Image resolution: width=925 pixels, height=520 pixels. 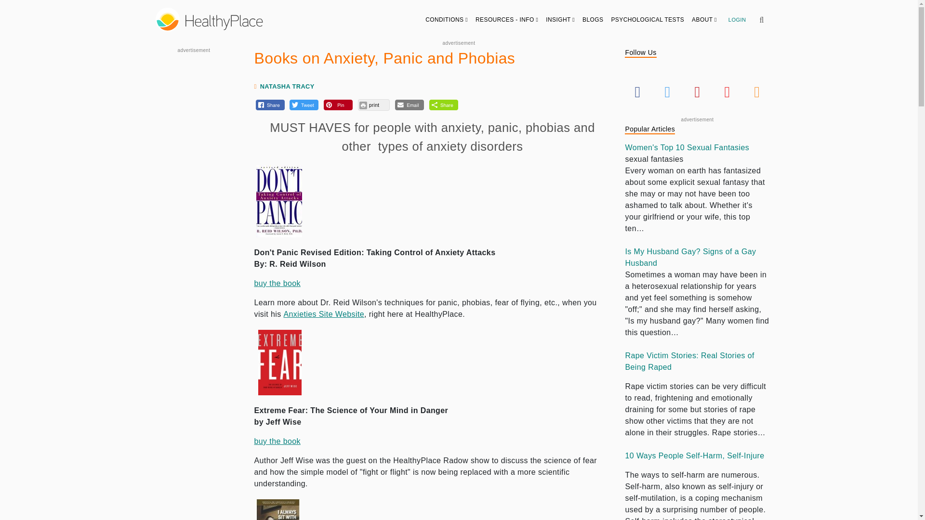 I want to click on Dr. Reid Wilson Anxieties Site Website, so click(x=324, y=314).